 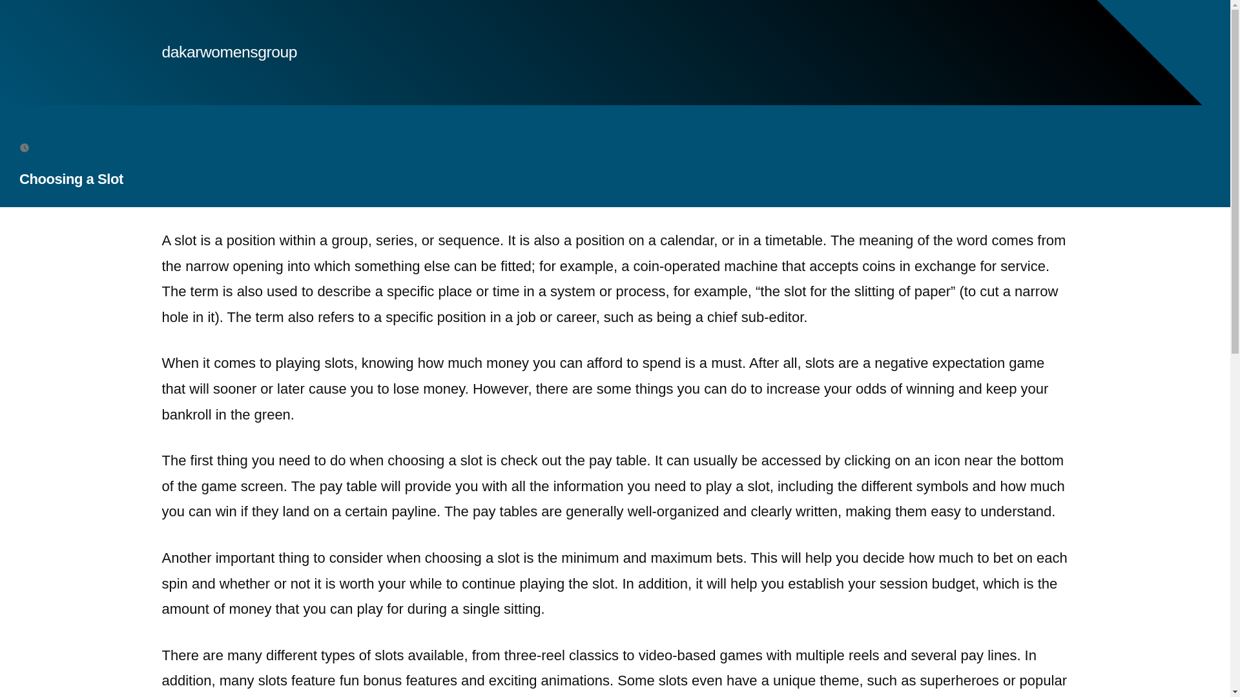 I want to click on September 19, 2023, so click(x=80, y=147).